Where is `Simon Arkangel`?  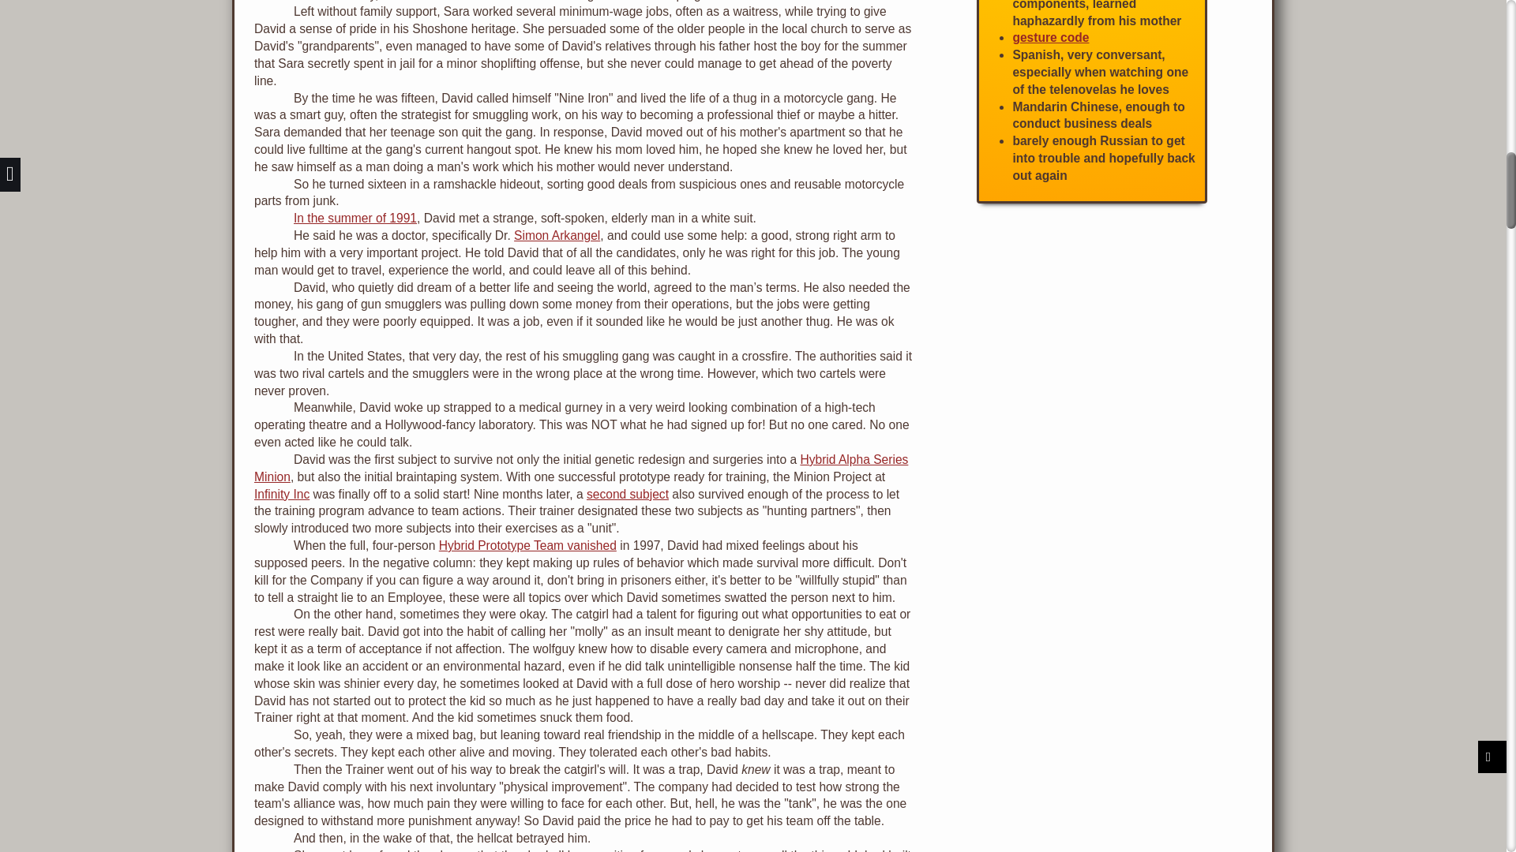 Simon Arkangel is located at coordinates (557, 235).